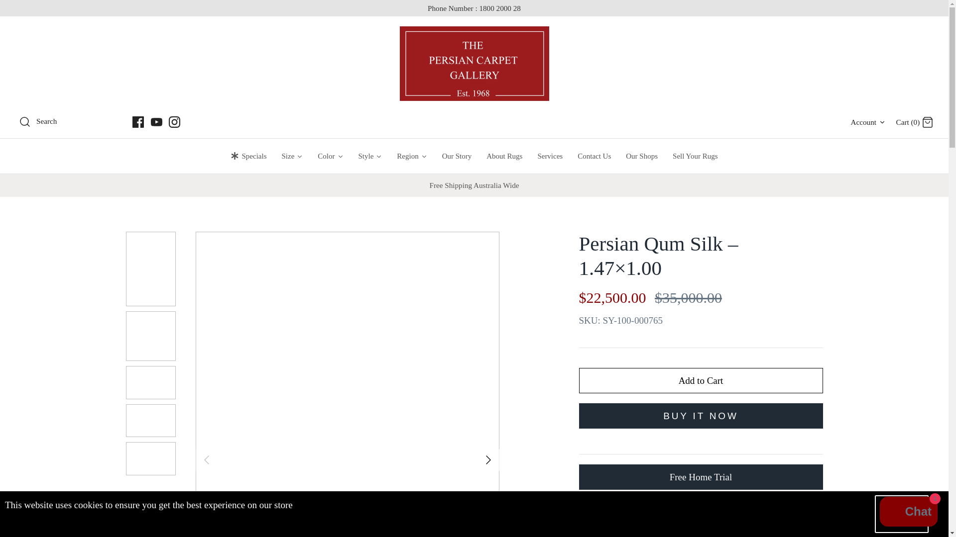 The width and height of the screenshot is (956, 537). Describe the element at coordinates (908, 513) in the screenshot. I see `Shopify online store chat` at that location.